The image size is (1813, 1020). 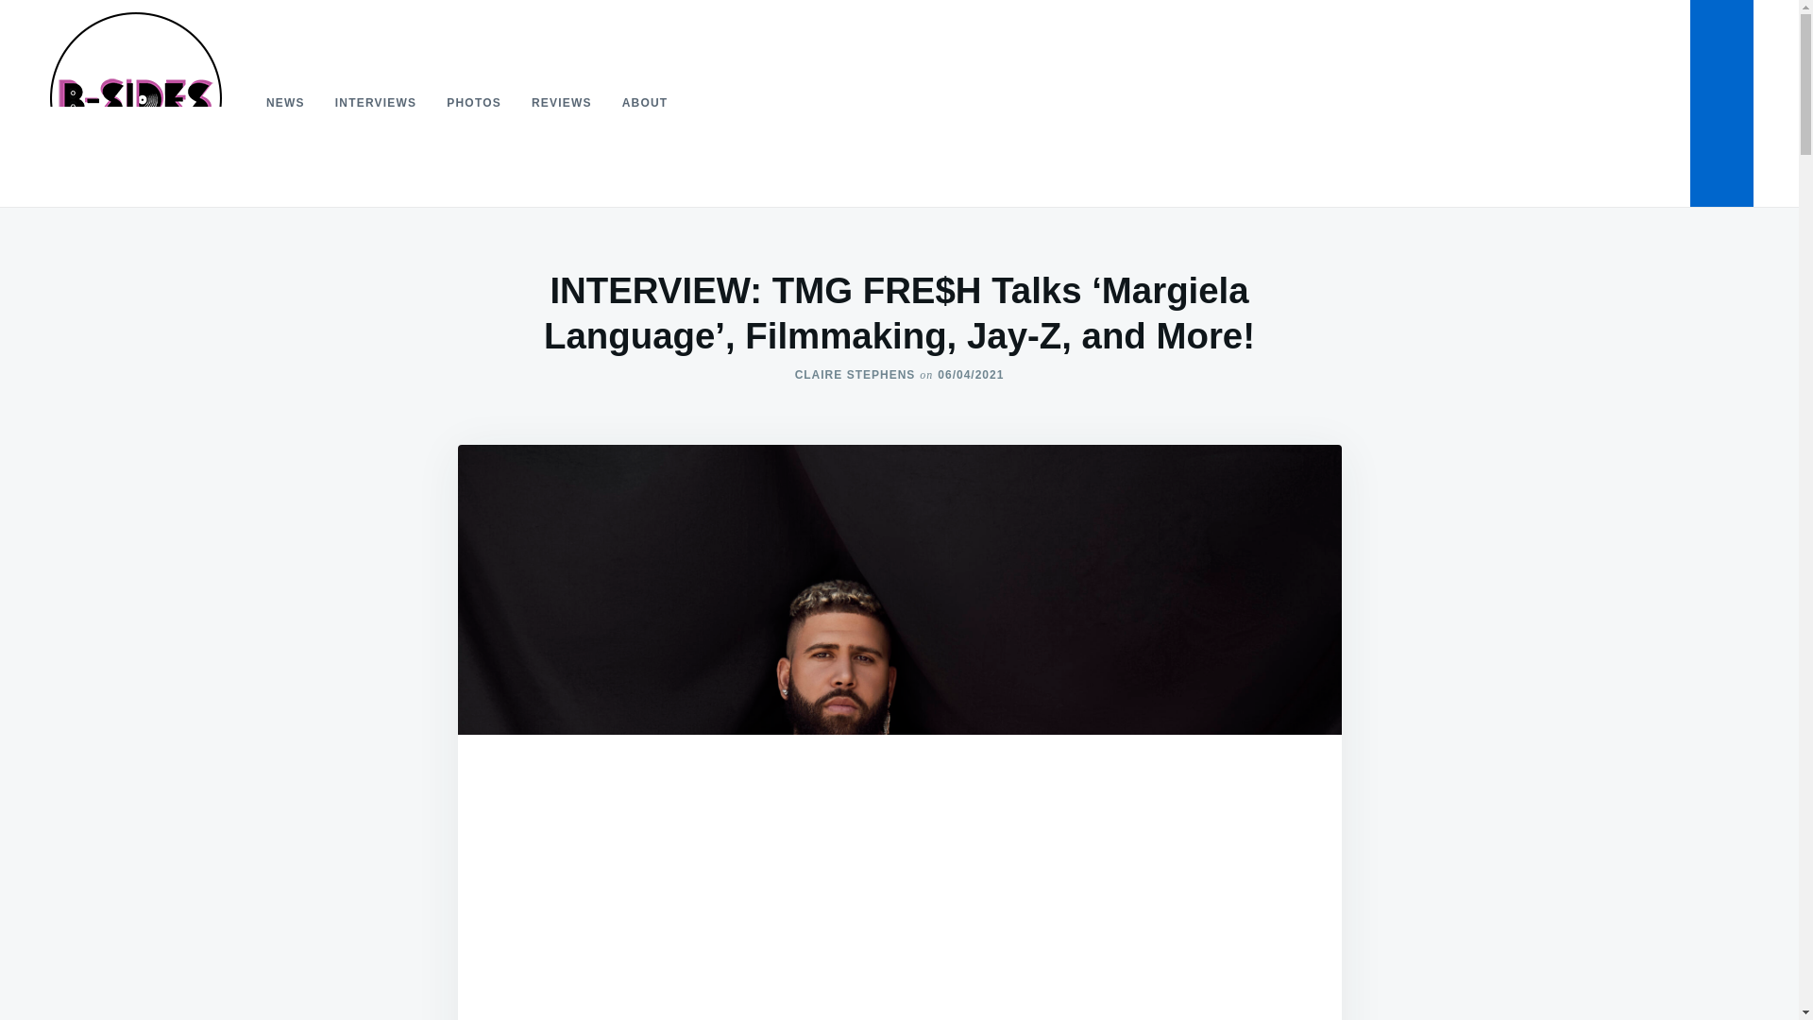 I want to click on INTERVIEWS, so click(x=376, y=102).